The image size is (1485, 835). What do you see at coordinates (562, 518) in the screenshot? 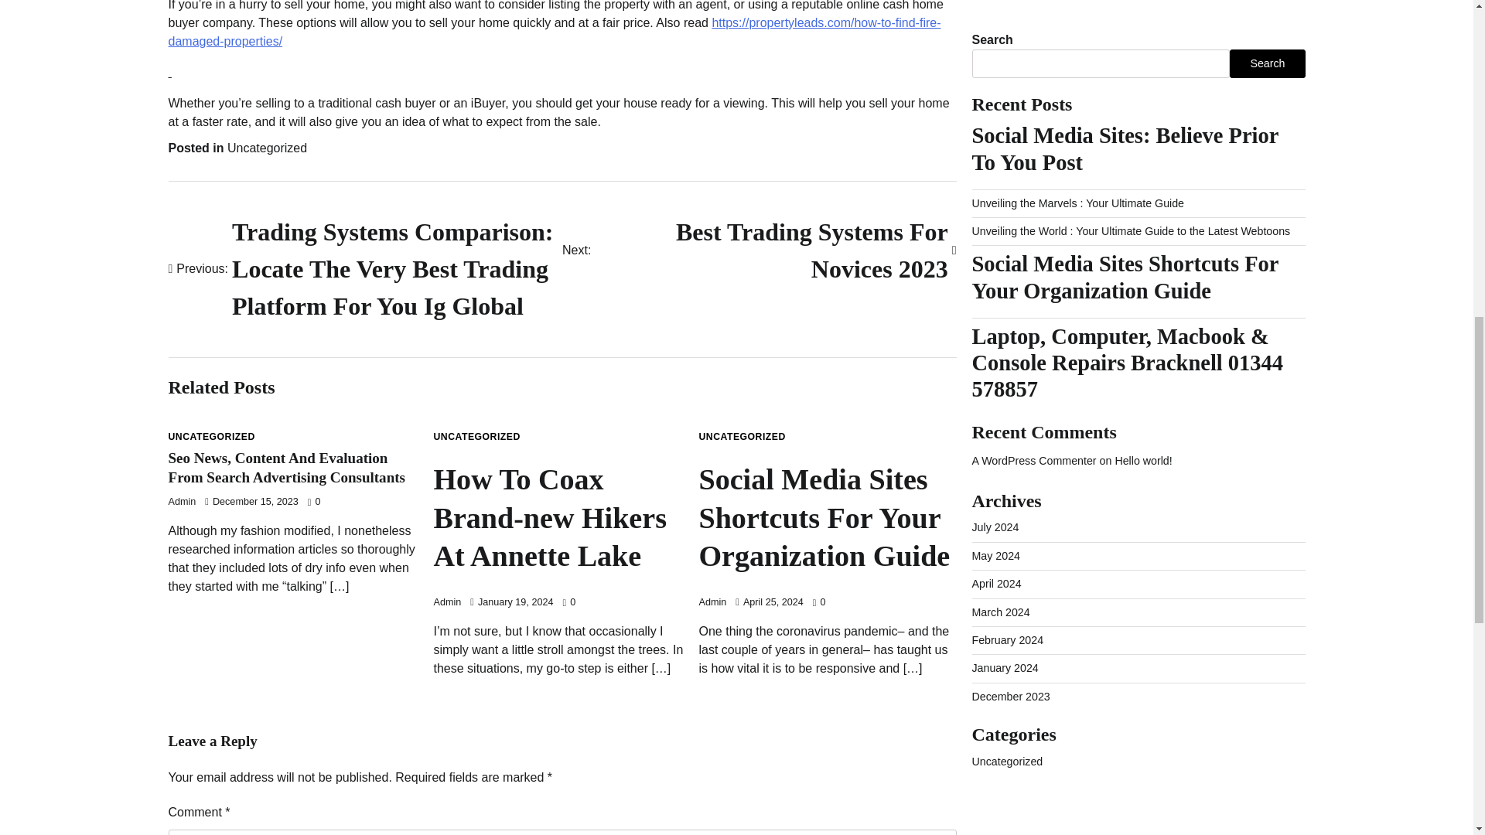
I see `How To Coax Brand-new Hikers At Annette Lake` at bounding box center [562, 518].